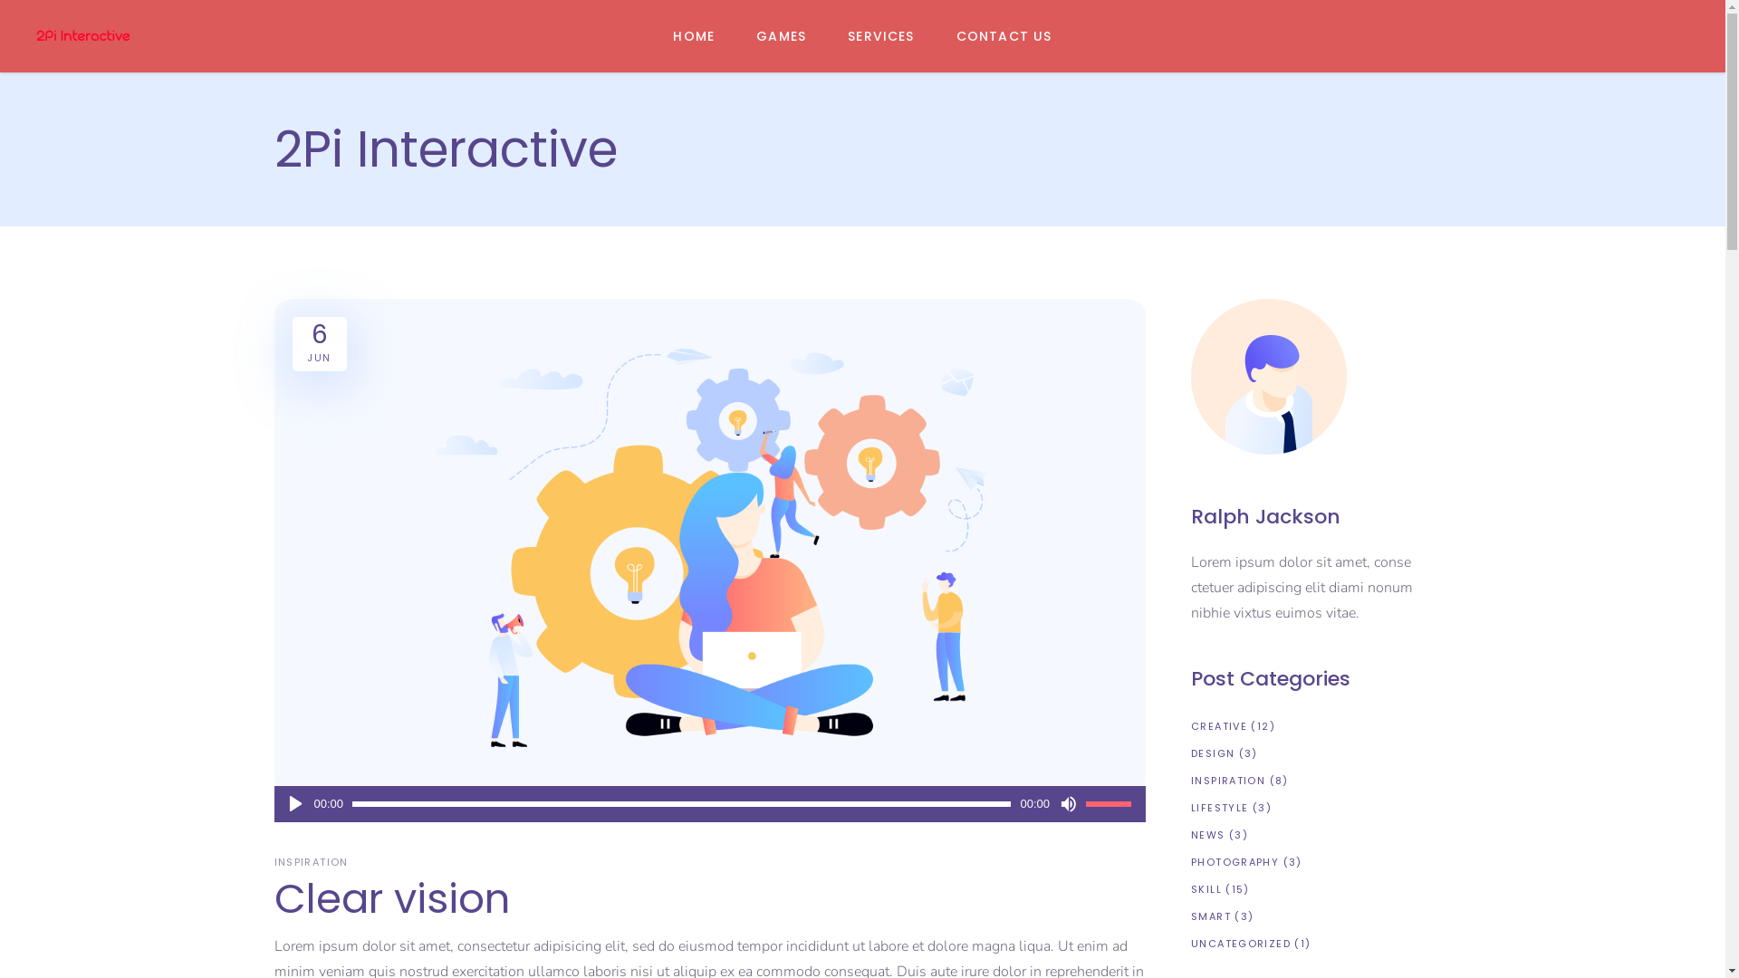 The height and width of the screenshot is (978, 1739). I want to click on GAMES, so click(781, 36).